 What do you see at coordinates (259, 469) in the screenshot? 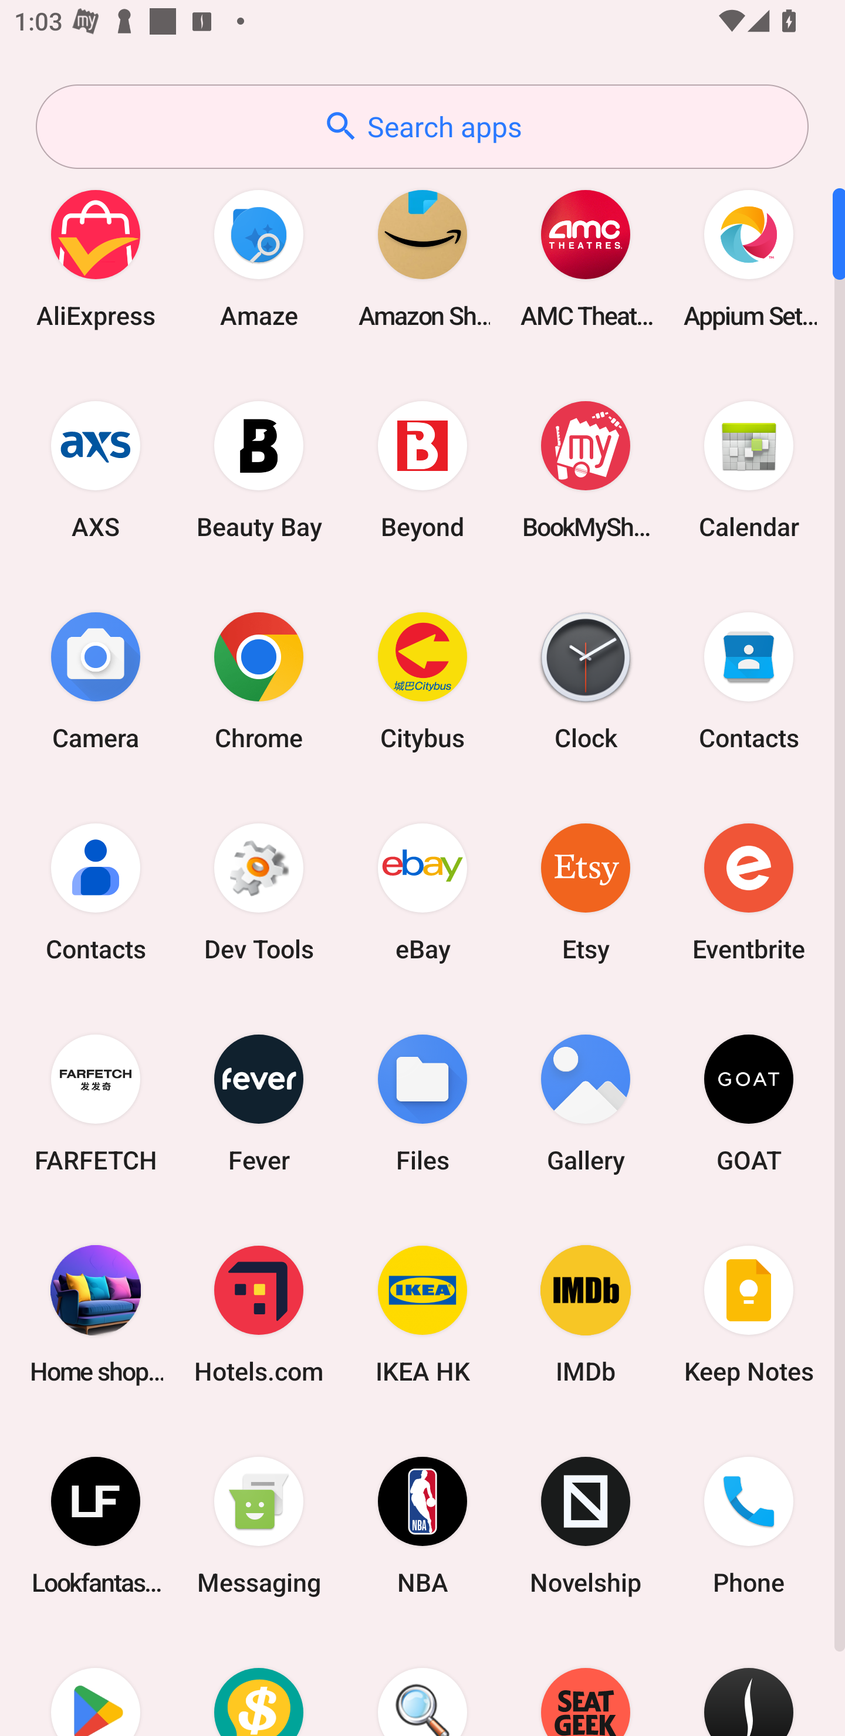
I see `Beauty Bay` at bounding box center [259, 469].